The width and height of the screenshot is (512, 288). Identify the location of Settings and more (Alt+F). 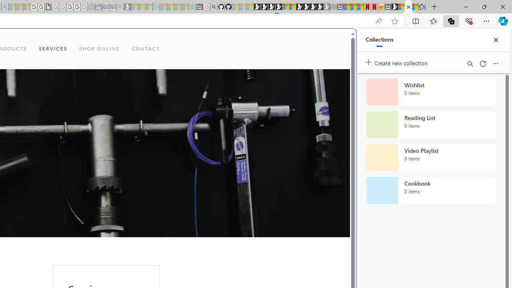
(486, 21).